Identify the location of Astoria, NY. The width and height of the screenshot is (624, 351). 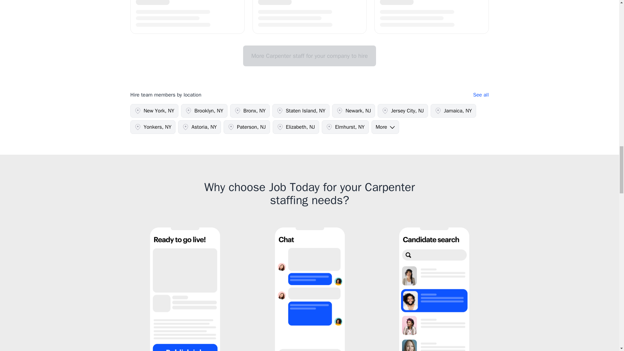
(199, 127).